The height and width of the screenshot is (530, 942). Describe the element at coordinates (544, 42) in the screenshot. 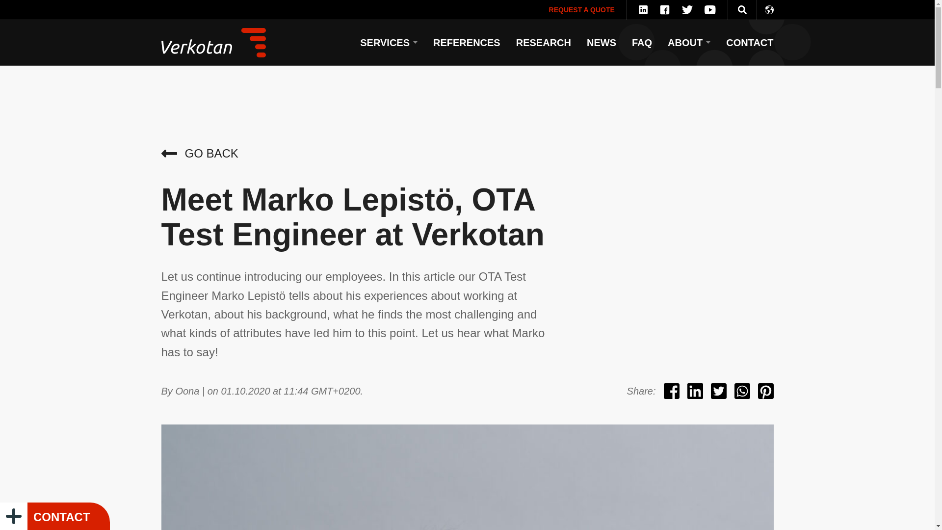

I see `RESEARCH` at that location.